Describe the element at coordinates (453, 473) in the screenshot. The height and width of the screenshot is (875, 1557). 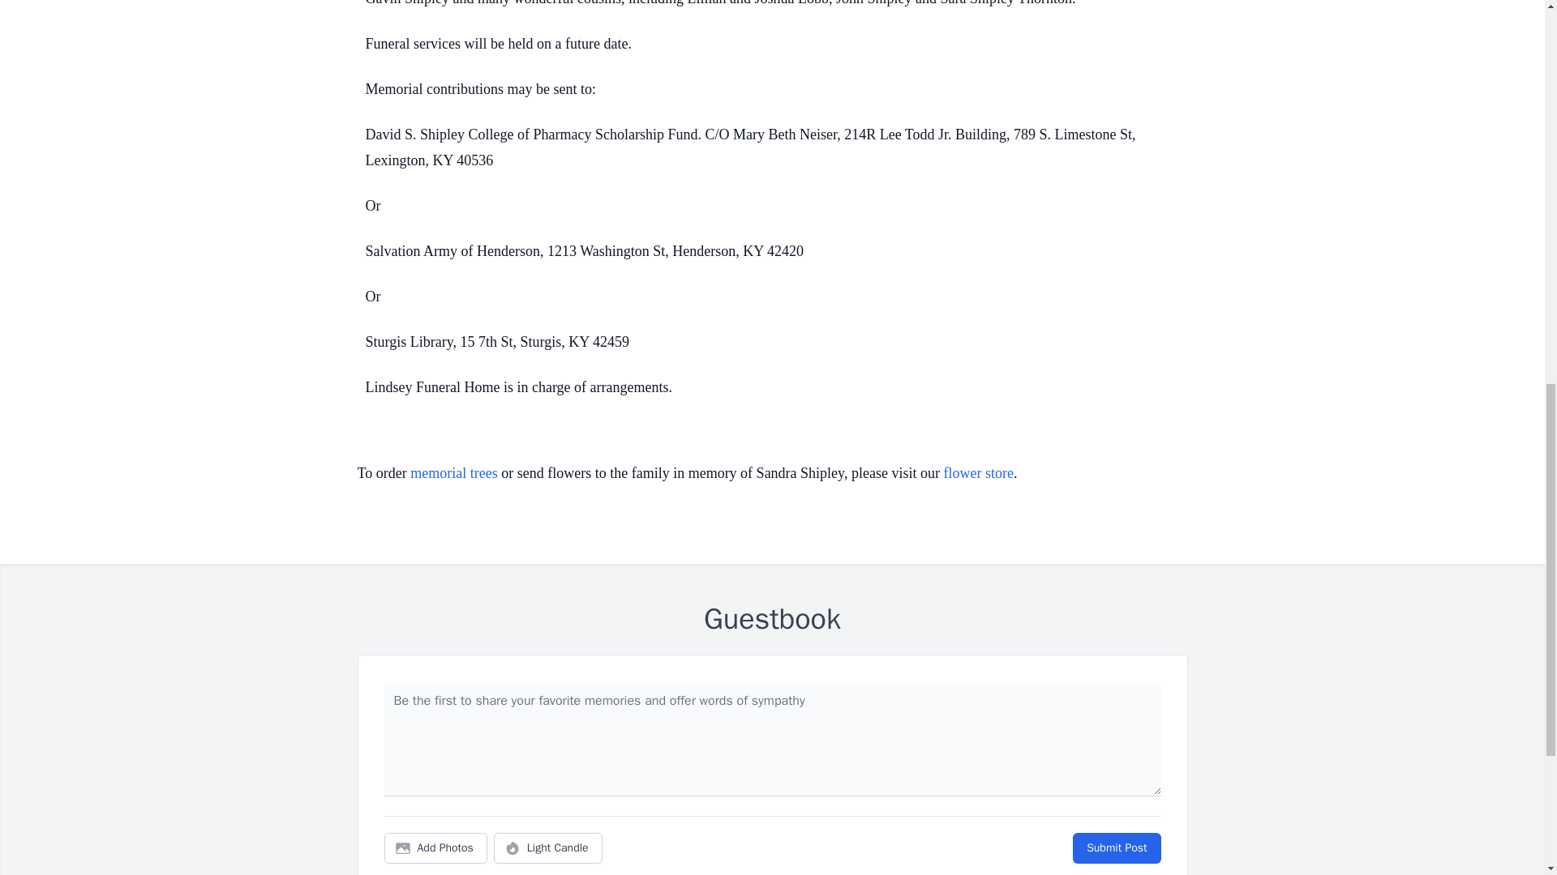
I see `memorial trees` at that location.